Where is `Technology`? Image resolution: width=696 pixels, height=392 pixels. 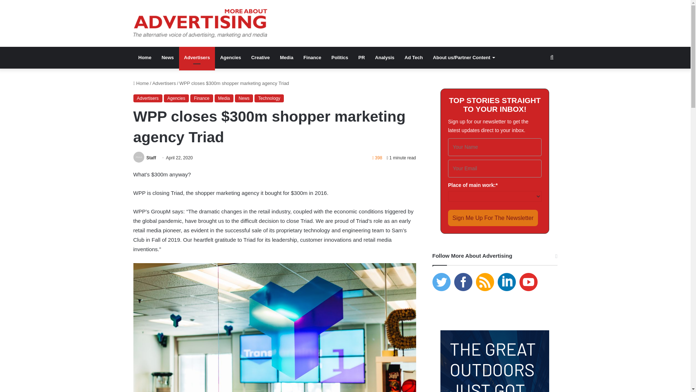 Technology is located at coordinates (269, 98).